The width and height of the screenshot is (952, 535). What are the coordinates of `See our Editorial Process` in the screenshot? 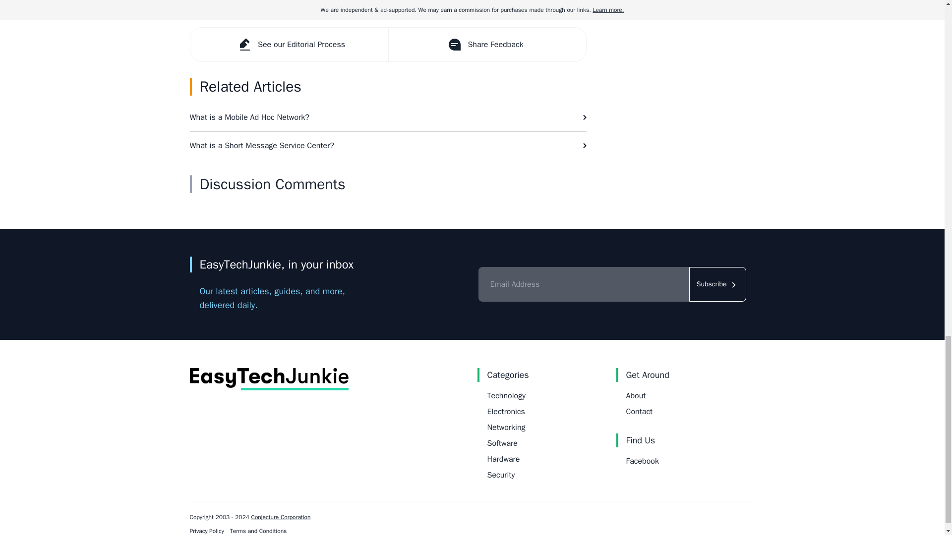 It's located at (290, 45).